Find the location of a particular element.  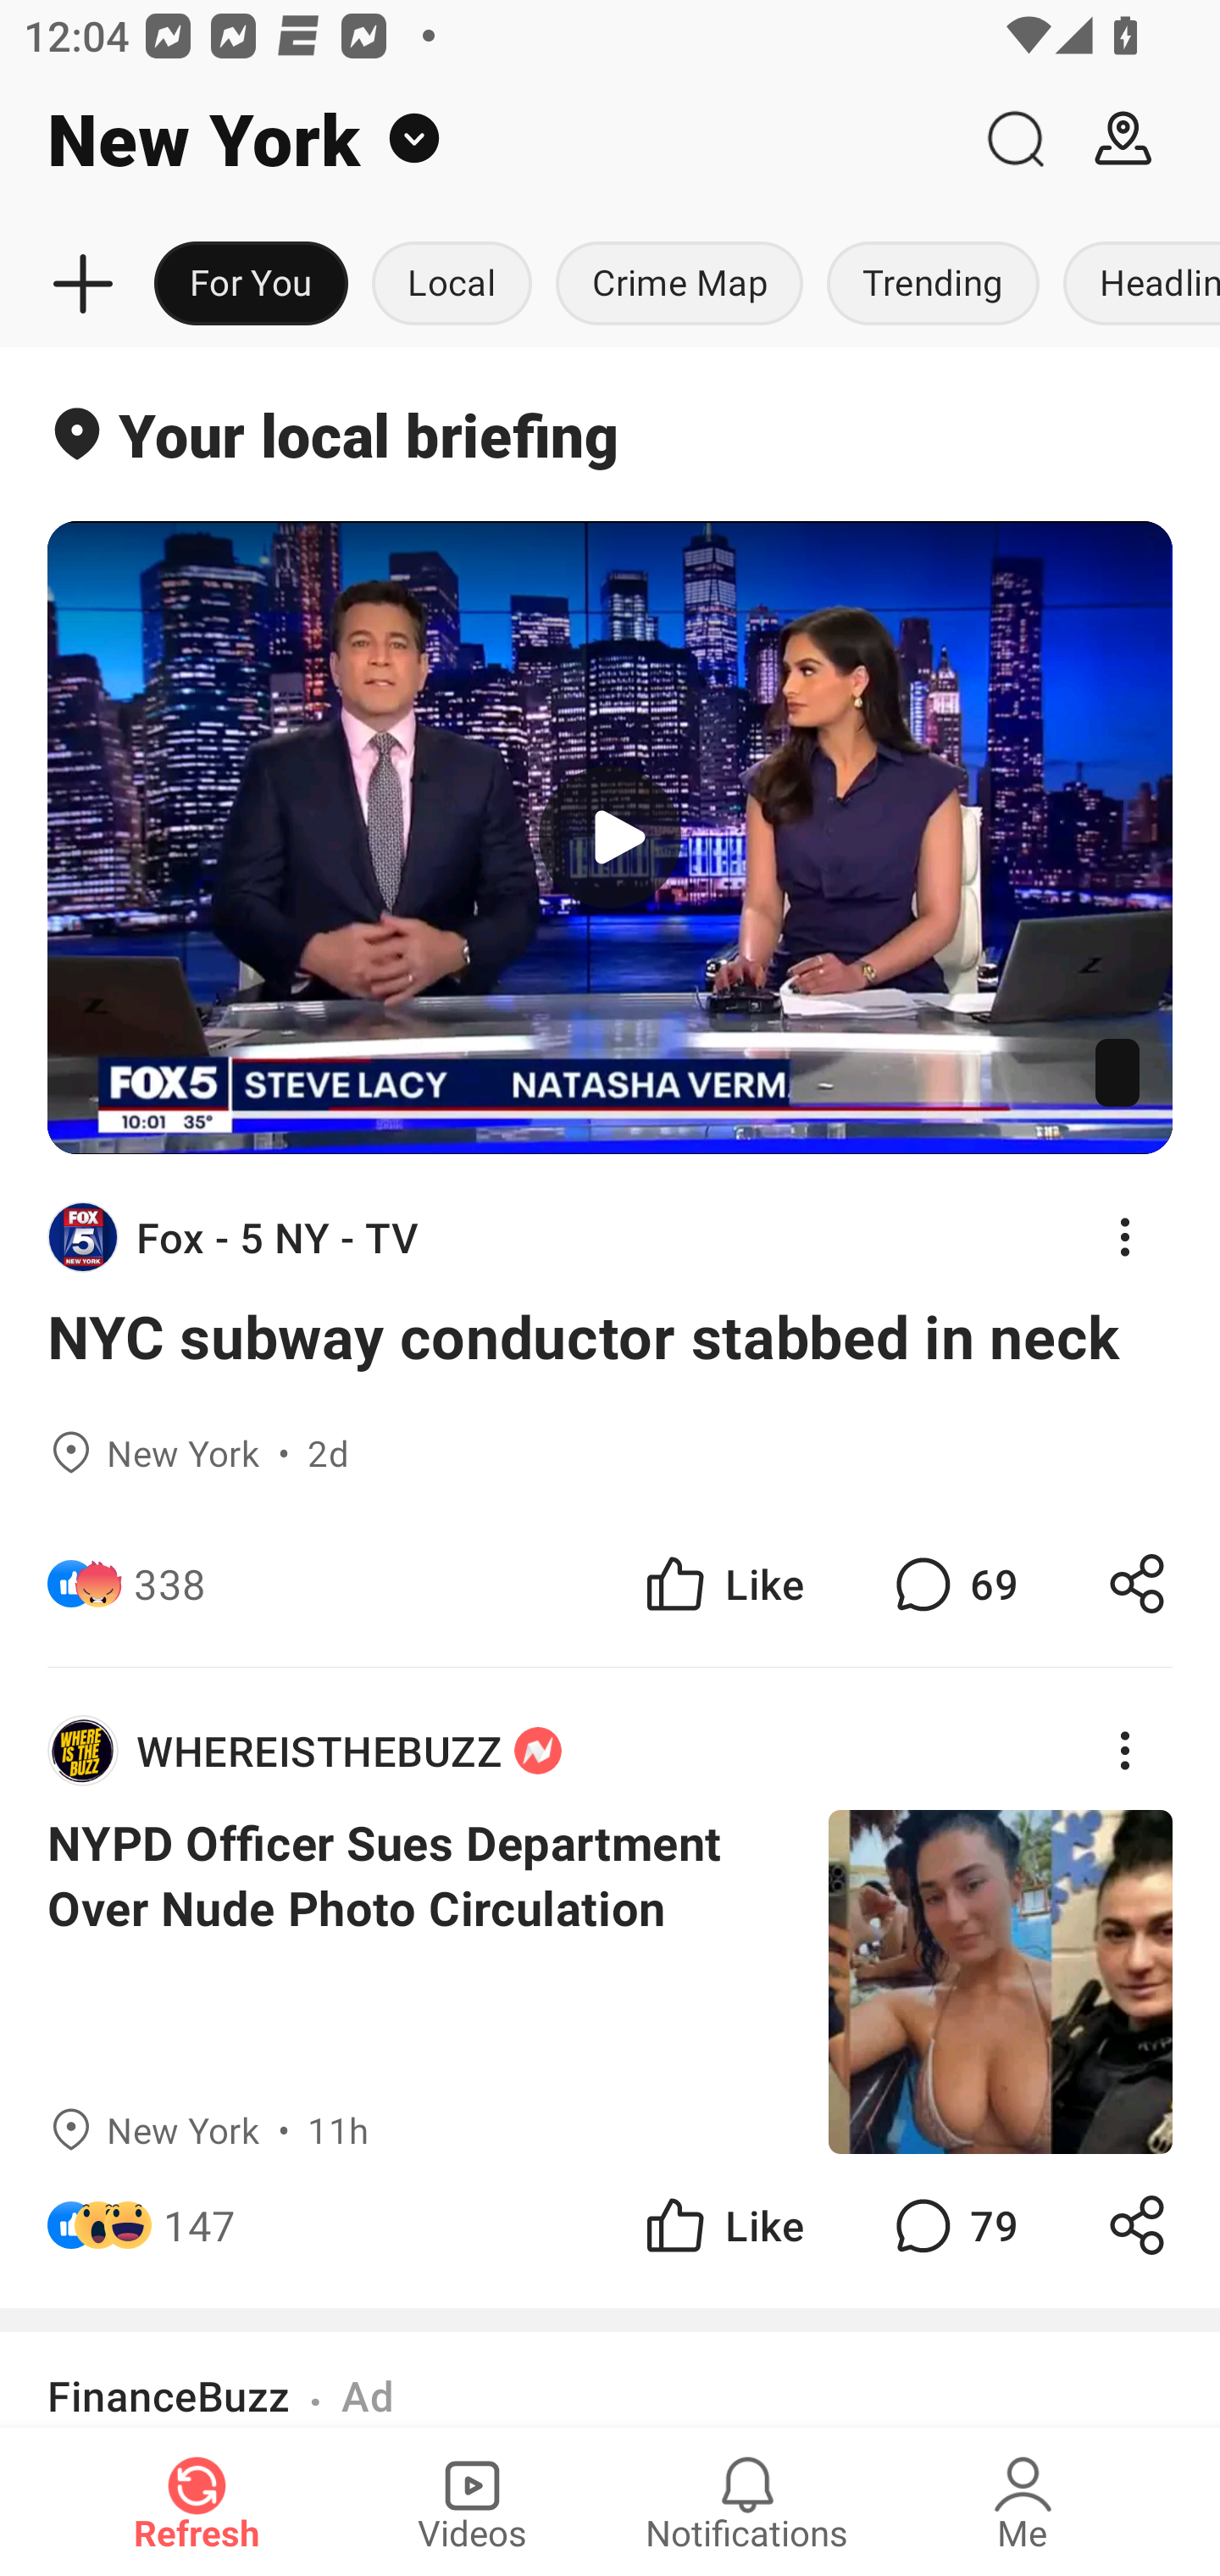

Me is located at coordinates (1023, 2501).